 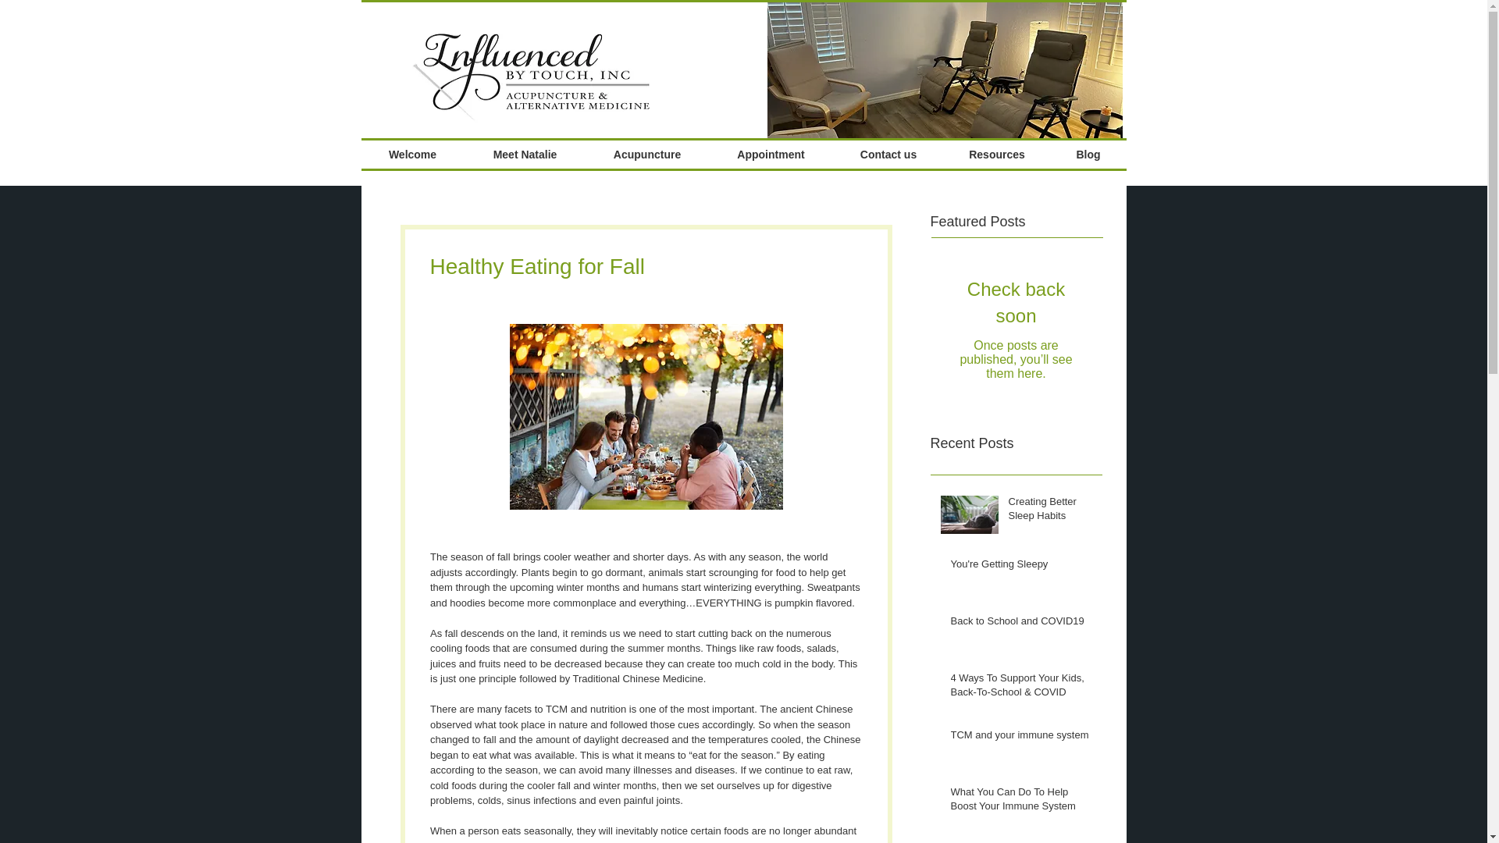 What do you see at coordinates (1051, 512) in the screenshot?
I see `Creating Better Sleep Habits` at bounding box center [1051, 512].